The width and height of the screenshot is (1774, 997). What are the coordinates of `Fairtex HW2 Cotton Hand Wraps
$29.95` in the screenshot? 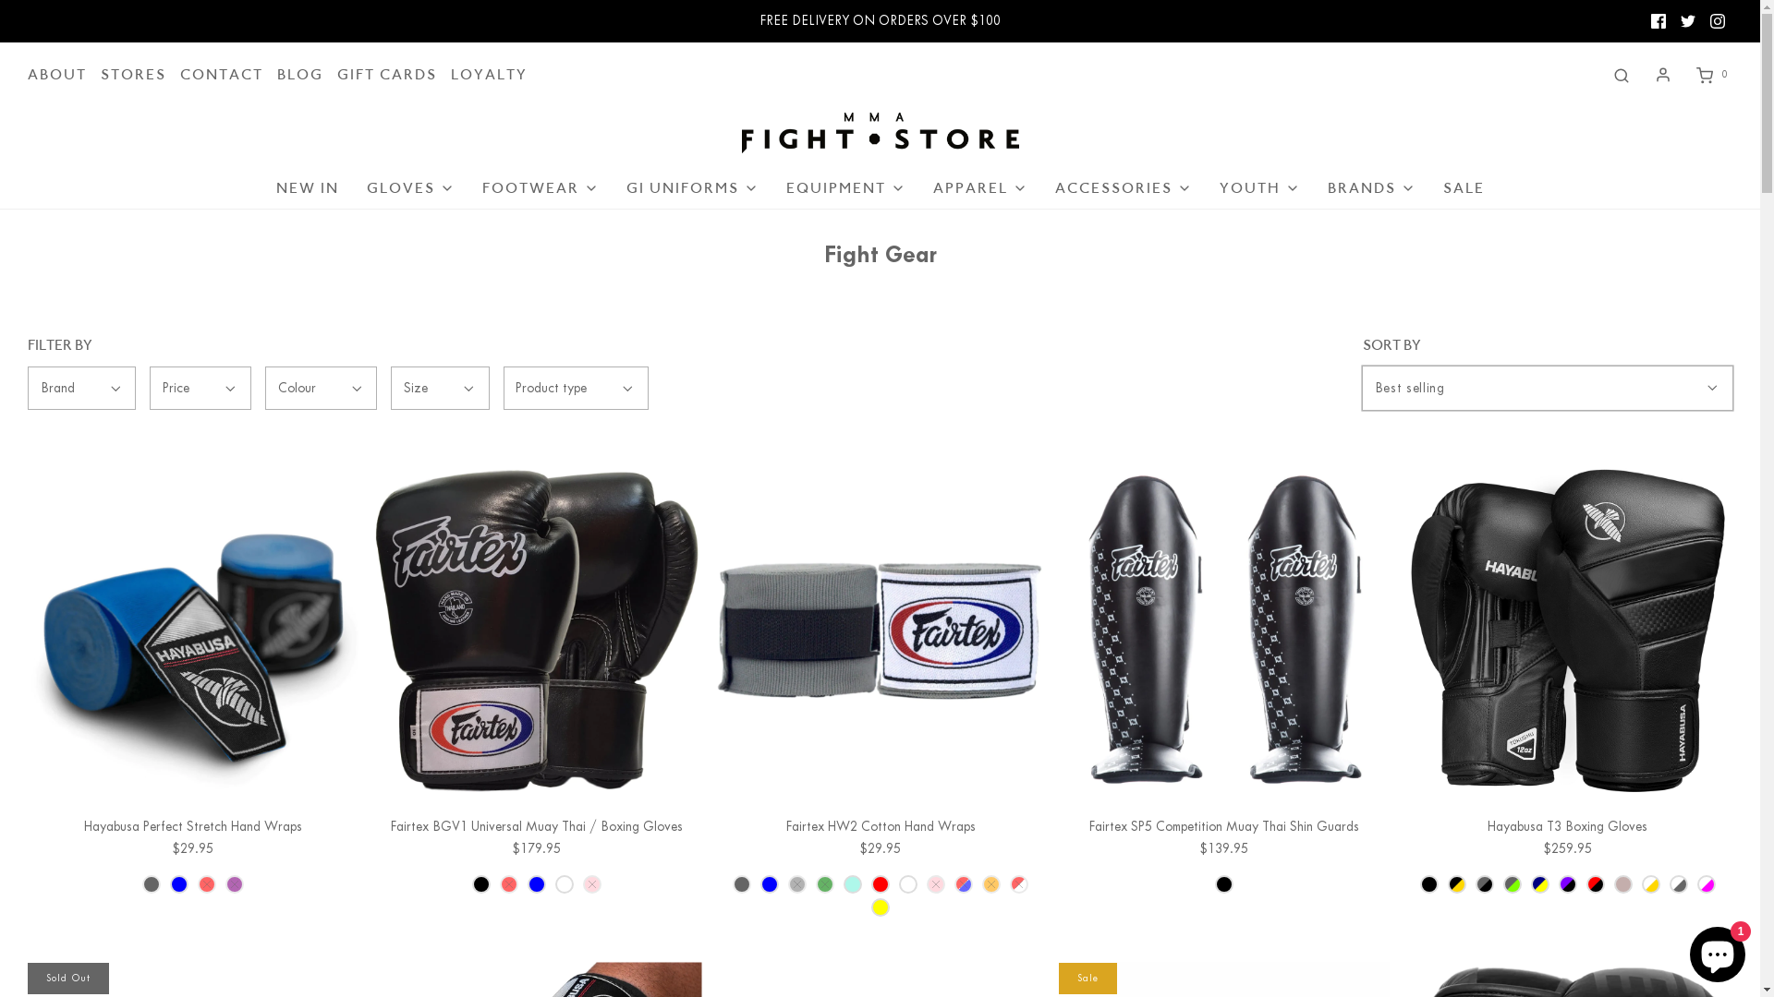 It's located at (880, 867).